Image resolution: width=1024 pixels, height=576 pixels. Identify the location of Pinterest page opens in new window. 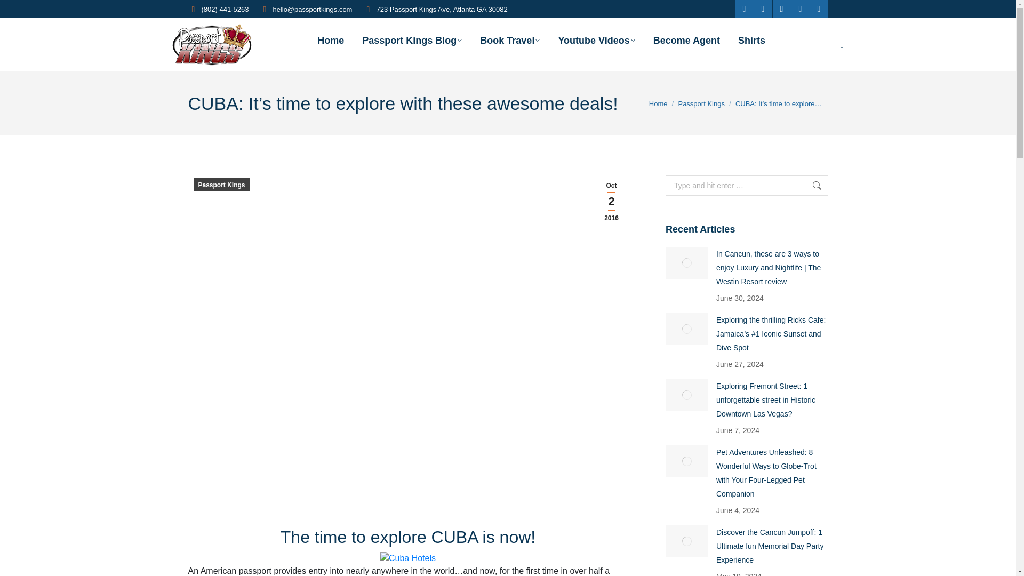
(782, 9).